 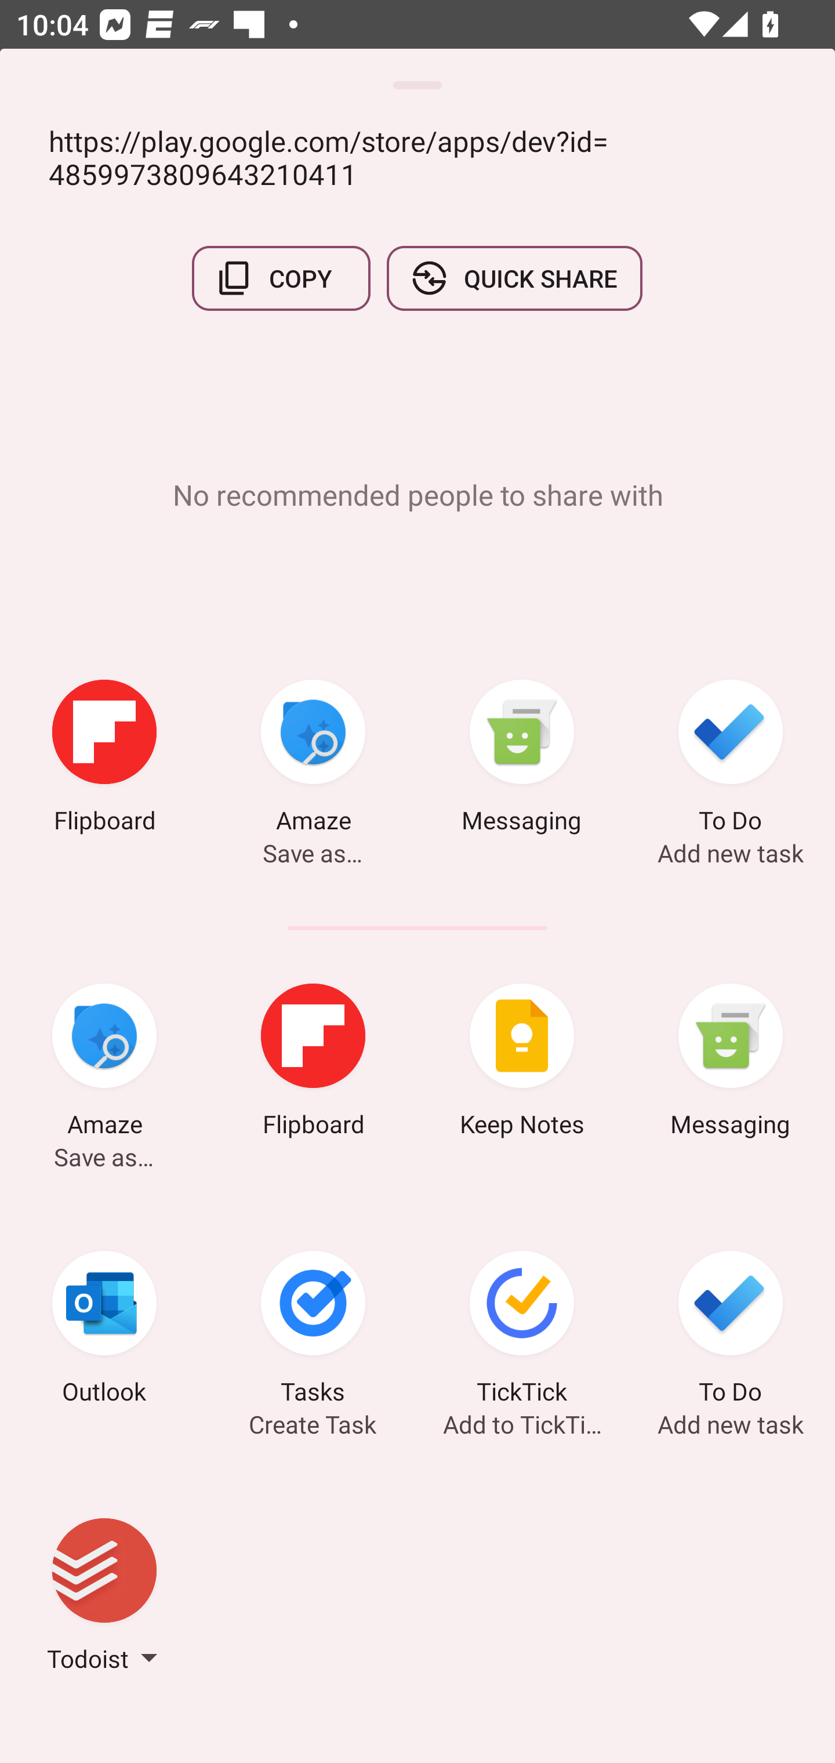 I want to click on Tasks Create Task, so click(x=313, y=1331).